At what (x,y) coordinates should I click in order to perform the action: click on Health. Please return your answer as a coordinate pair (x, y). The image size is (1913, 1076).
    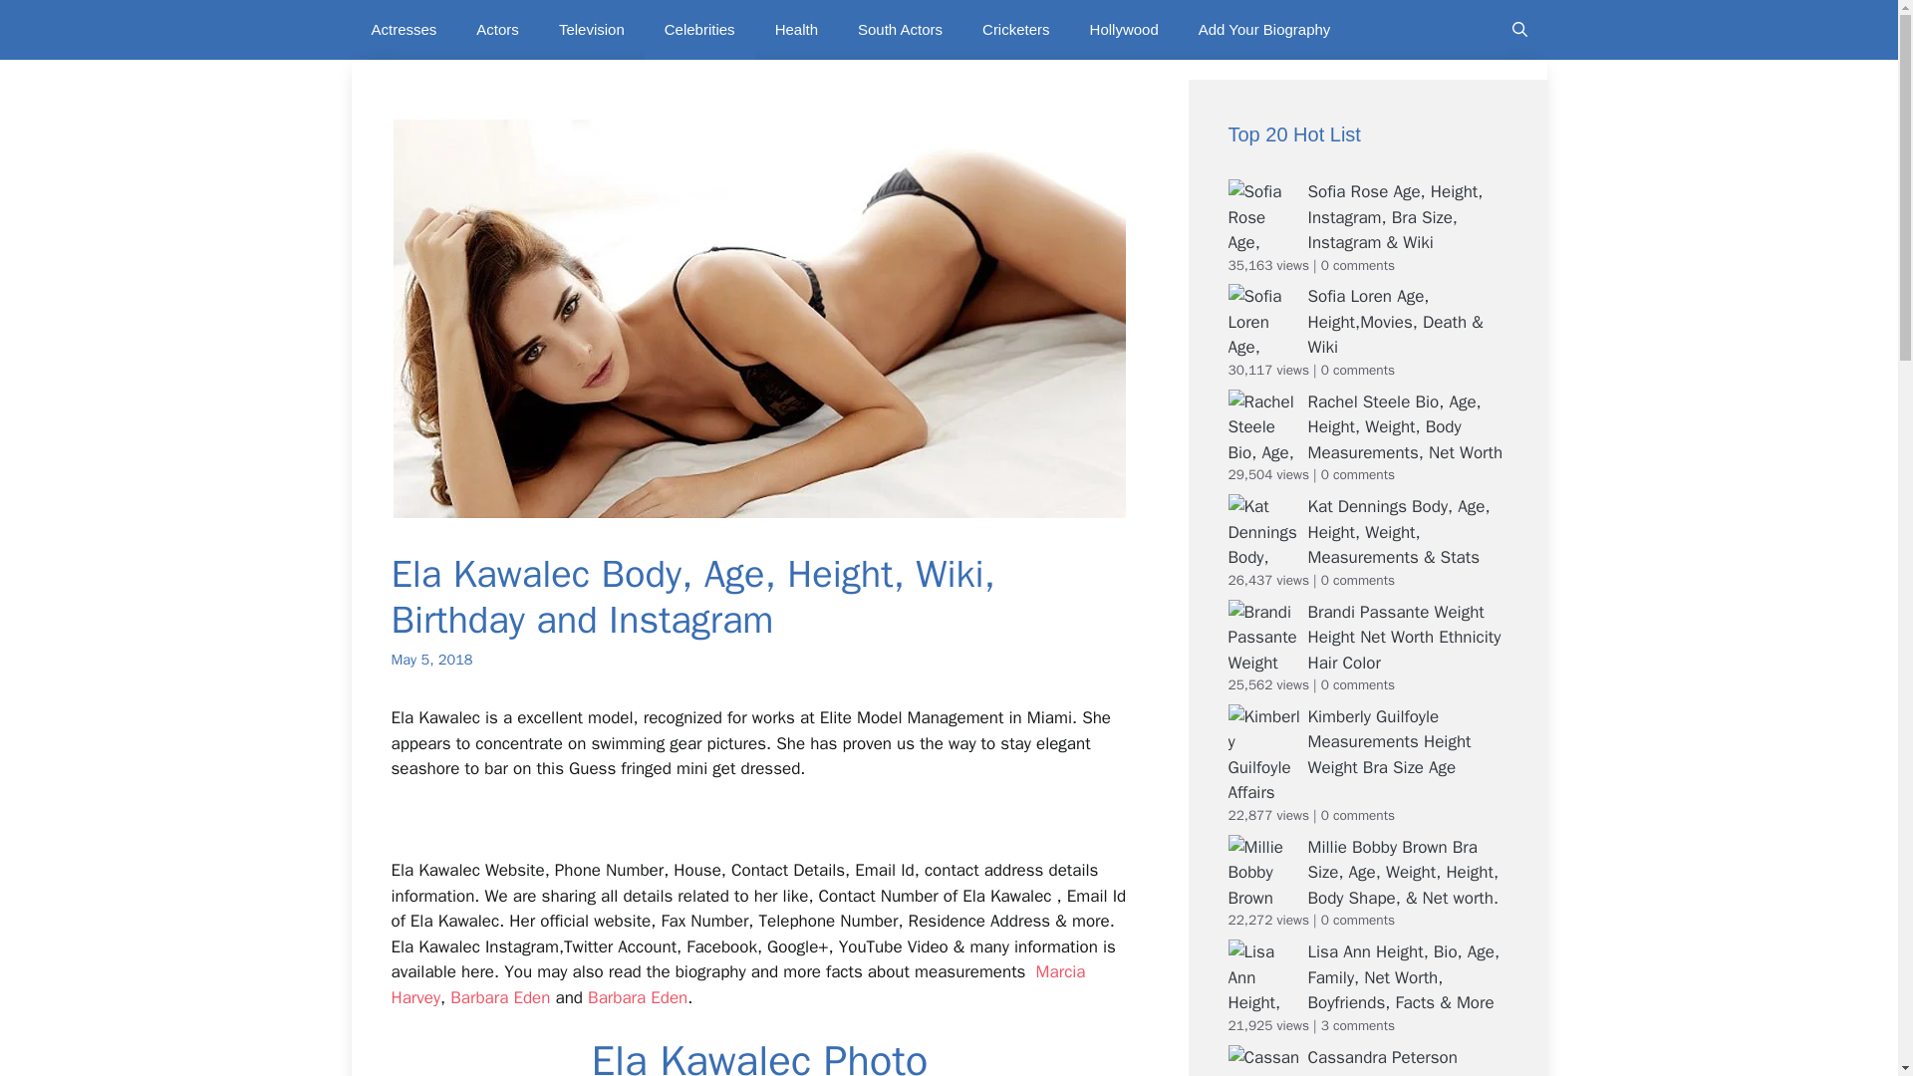
    Looking at the image, I should click on (796, 30).